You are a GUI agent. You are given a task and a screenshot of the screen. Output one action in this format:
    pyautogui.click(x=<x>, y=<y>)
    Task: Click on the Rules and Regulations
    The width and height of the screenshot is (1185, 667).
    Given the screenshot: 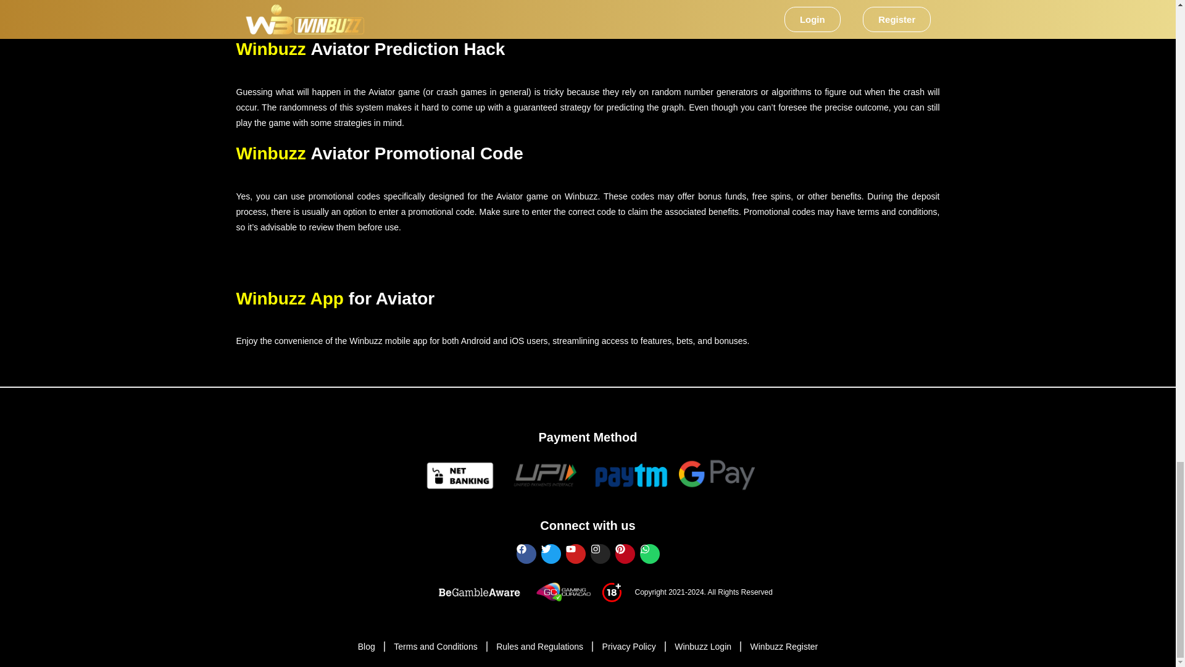 What is the action you would take?
    pyautogui.click(x=532, y=646)
    